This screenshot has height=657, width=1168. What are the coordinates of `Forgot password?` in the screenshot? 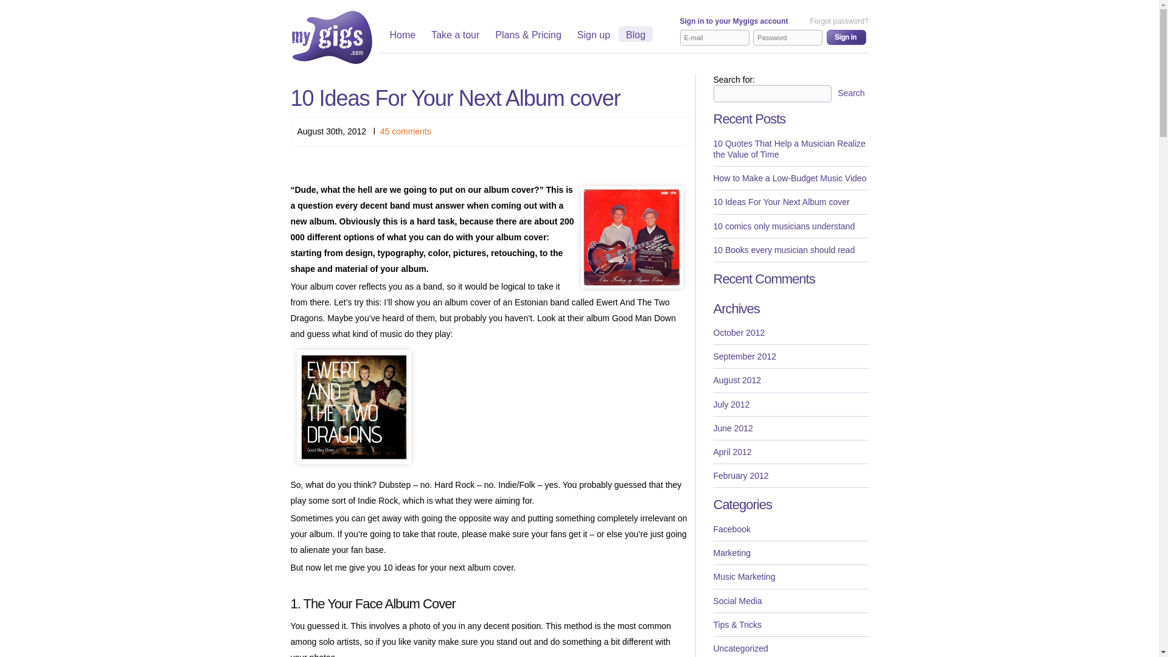 It's located at (838, 22).